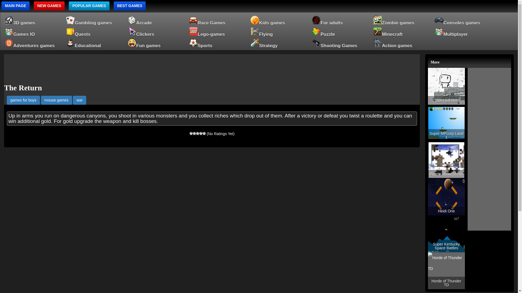  Describe the element at coordinates (93, 20) in the screenshot. I see `Gambling games` at that location.